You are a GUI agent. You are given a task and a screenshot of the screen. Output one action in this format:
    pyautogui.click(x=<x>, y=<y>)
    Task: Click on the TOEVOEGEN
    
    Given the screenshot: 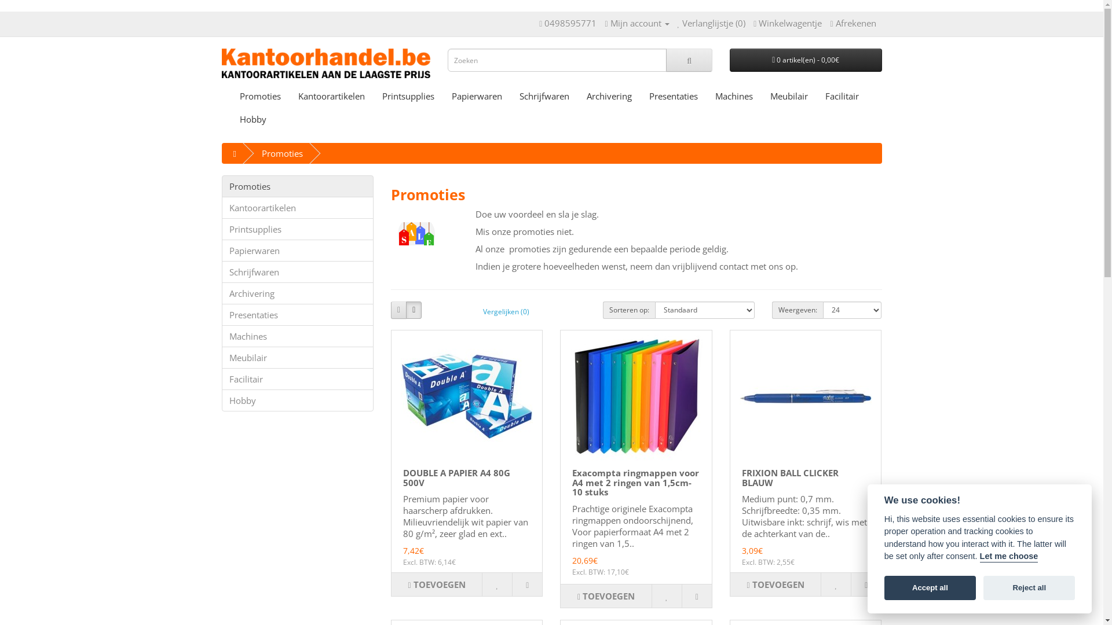 What is the action you would take?
    pyautogui.click(x=776, y=584)
    